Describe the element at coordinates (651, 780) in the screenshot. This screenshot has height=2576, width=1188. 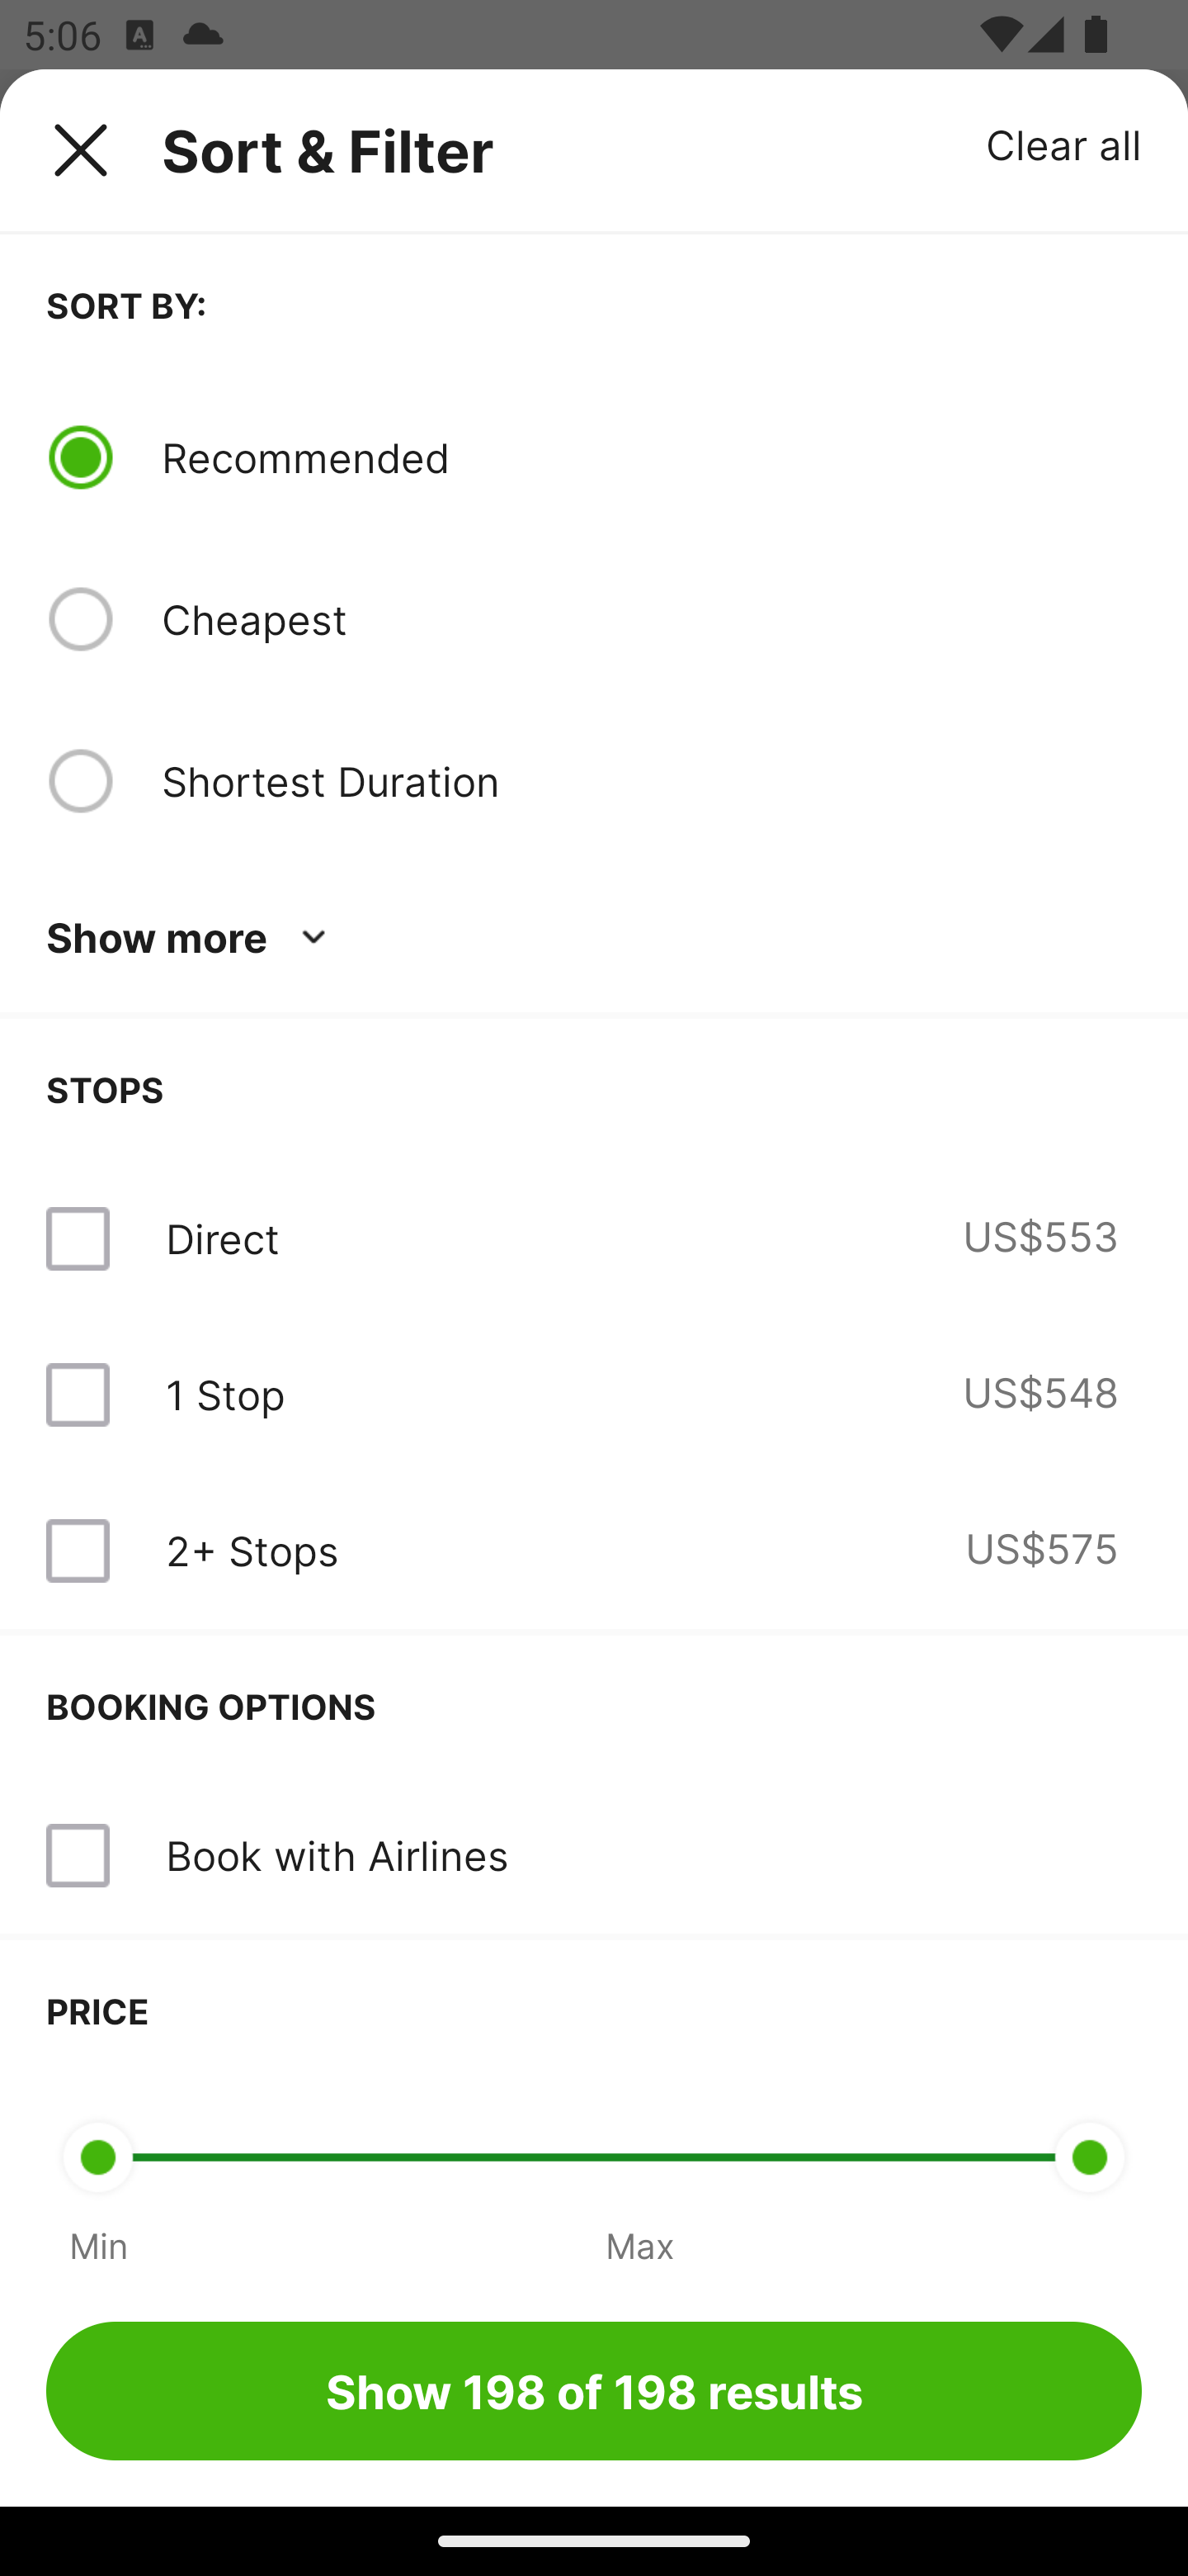
I see `Shortest Duration` at that location.